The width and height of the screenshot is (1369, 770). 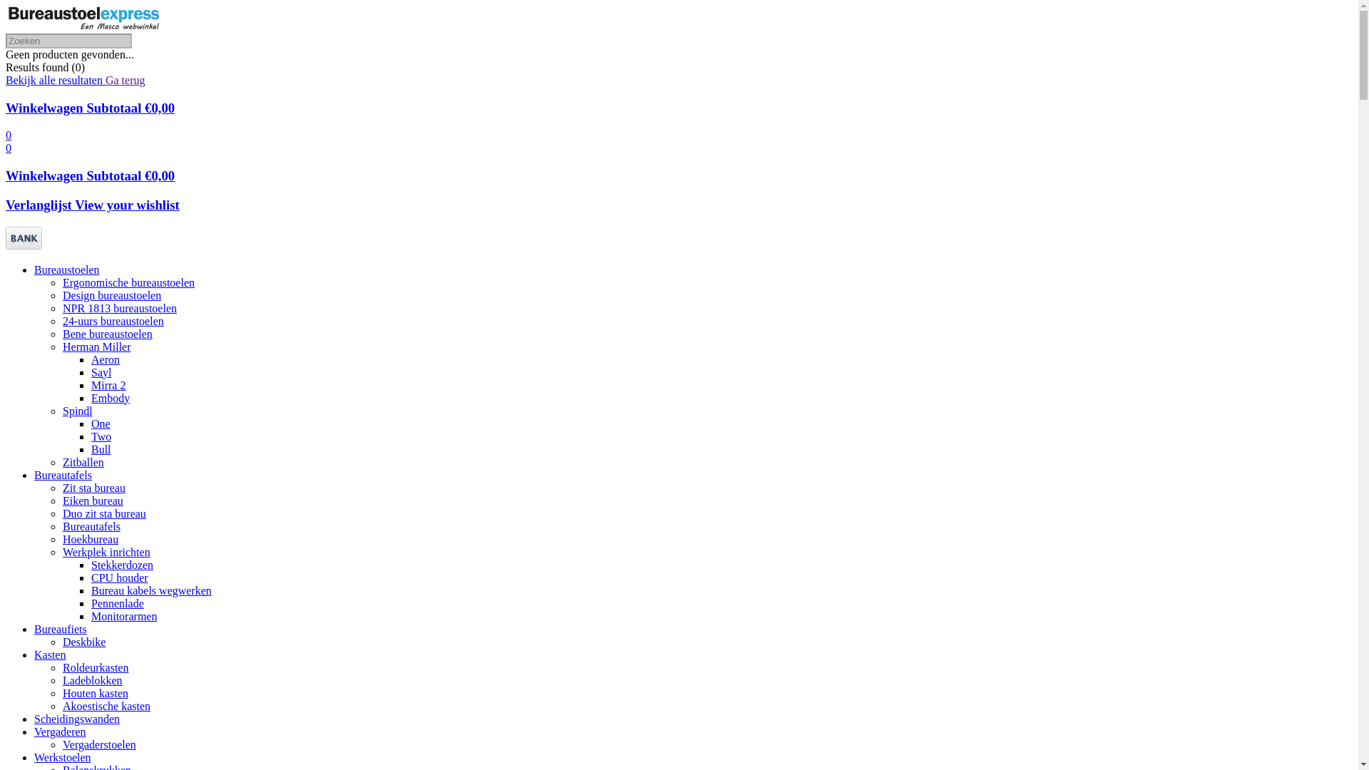 What do you see at coordinates (107, 706) in the screenshot?
I see `Akoestische kasten` at bounding box center [107, 706].